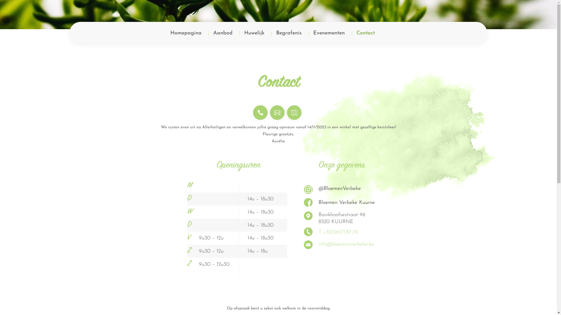 The image size is (561, 315). Describe the element at coordinates (347, 244) in the screenshot. I see `info@bloemenverbeke.be` at that location.